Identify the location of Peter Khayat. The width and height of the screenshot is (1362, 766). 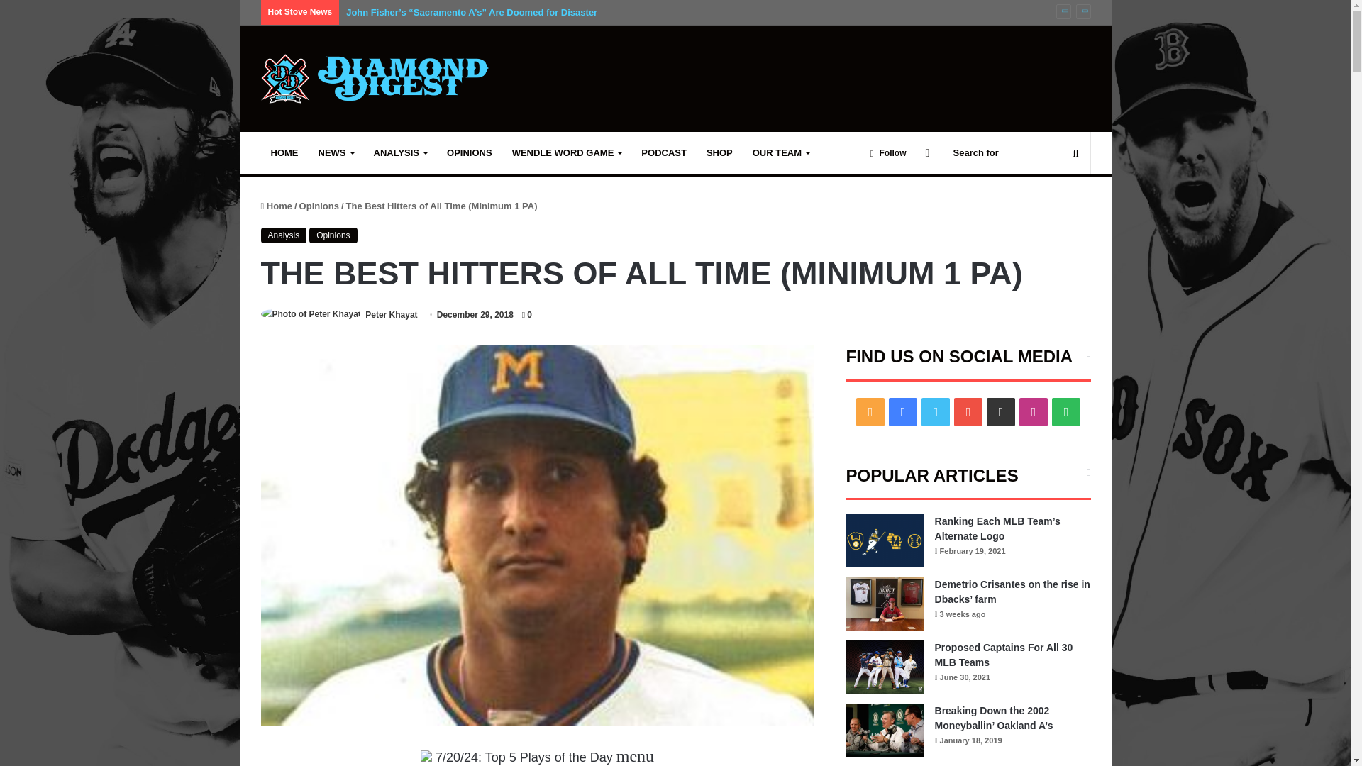
(390, 315).